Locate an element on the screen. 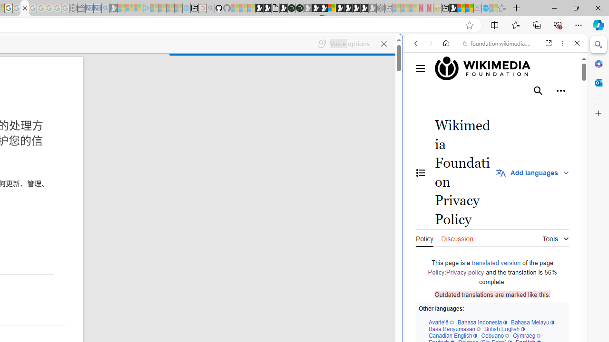  Close Customize pane is located at coordinates (599, 114).